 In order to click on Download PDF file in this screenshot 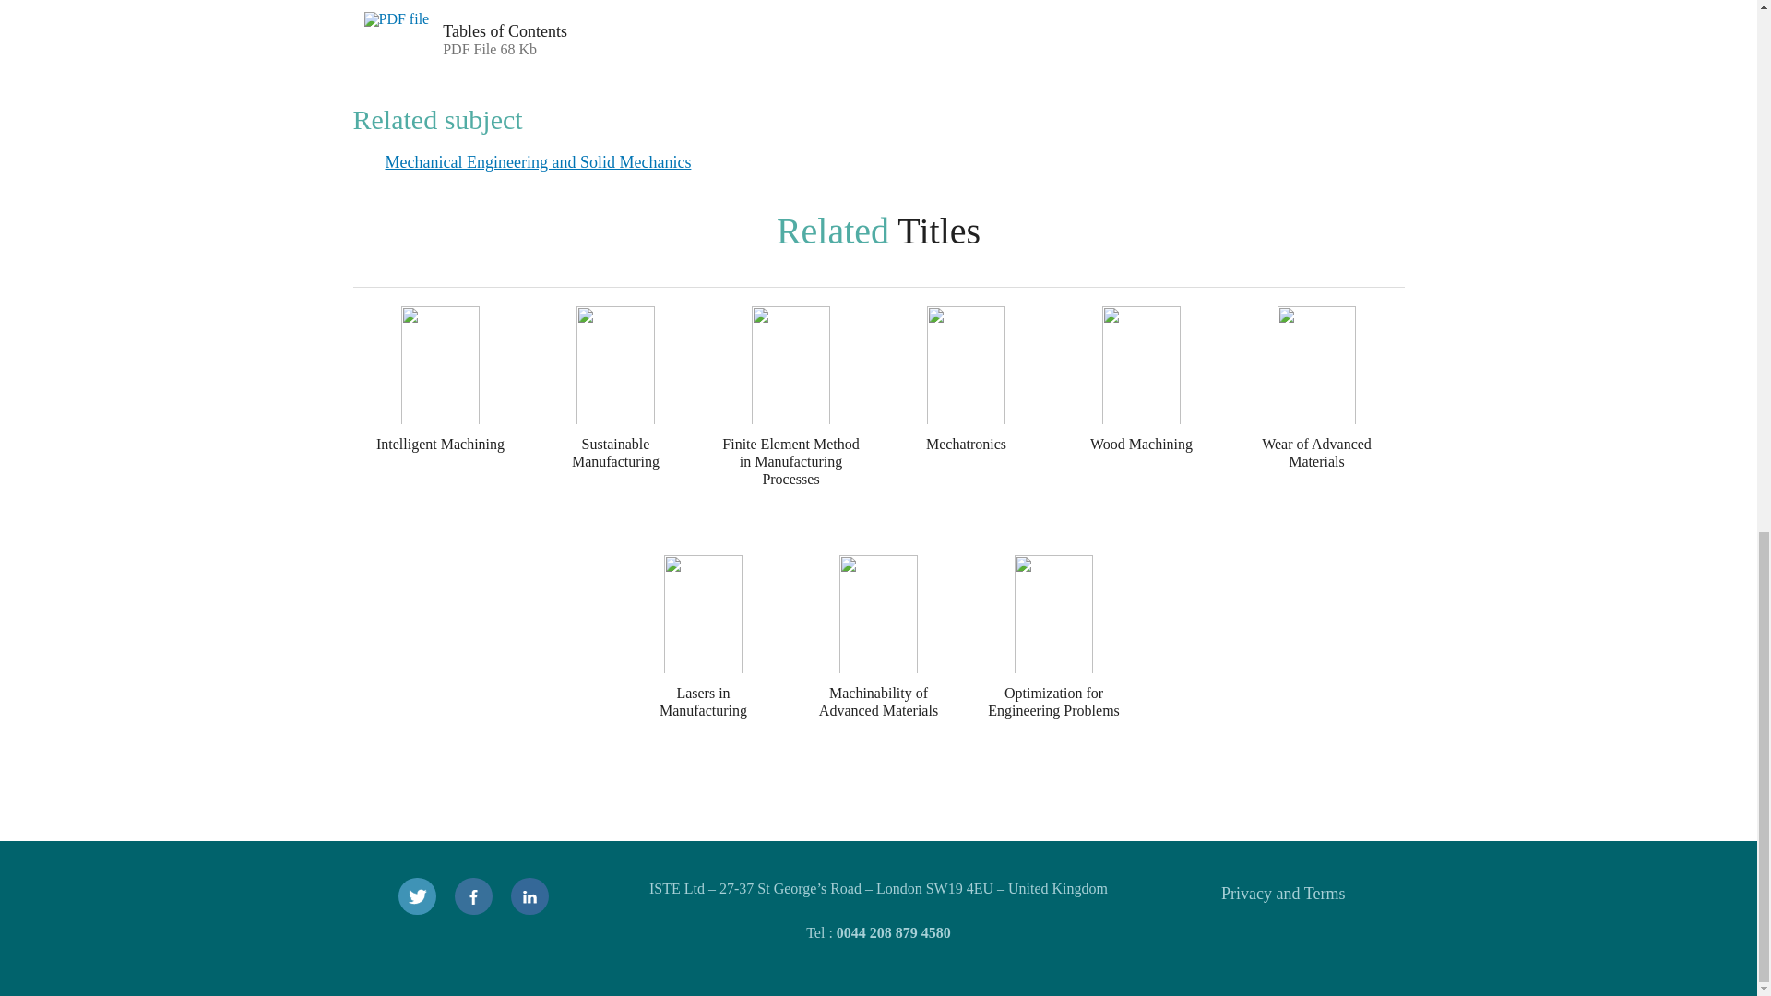, I will do `click(398, 35)`.